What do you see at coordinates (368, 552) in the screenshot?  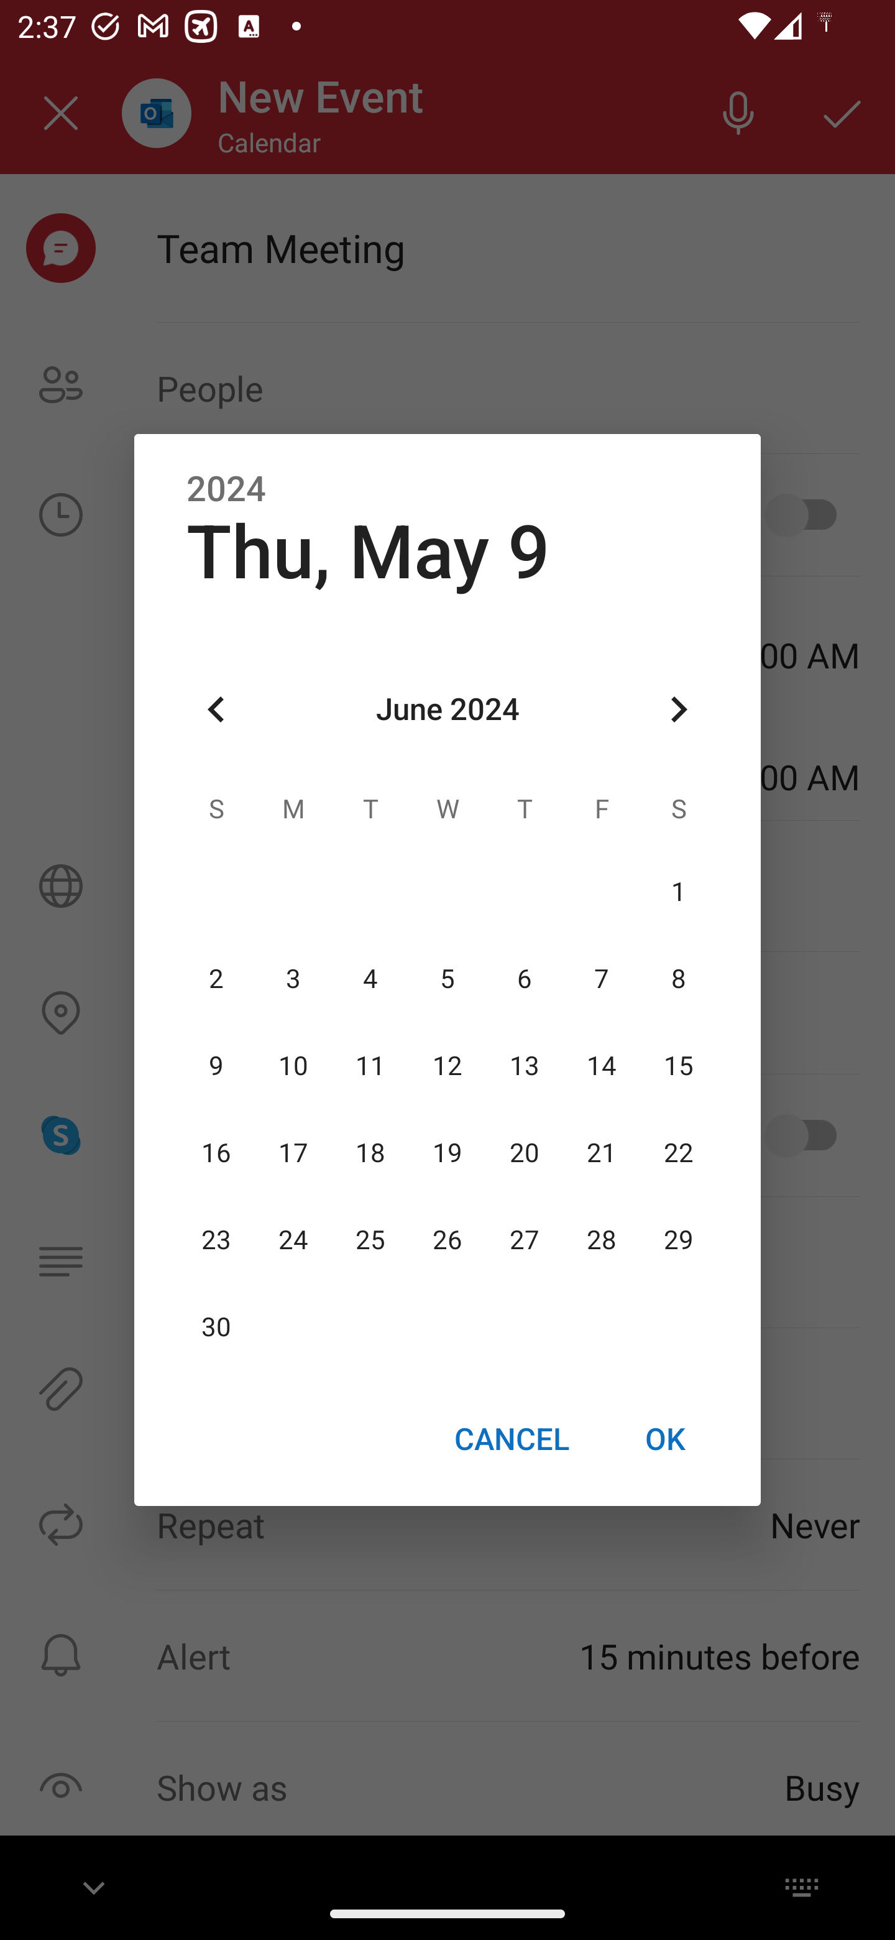 I see `Thu, May 9` at bounding box center [368, 552].